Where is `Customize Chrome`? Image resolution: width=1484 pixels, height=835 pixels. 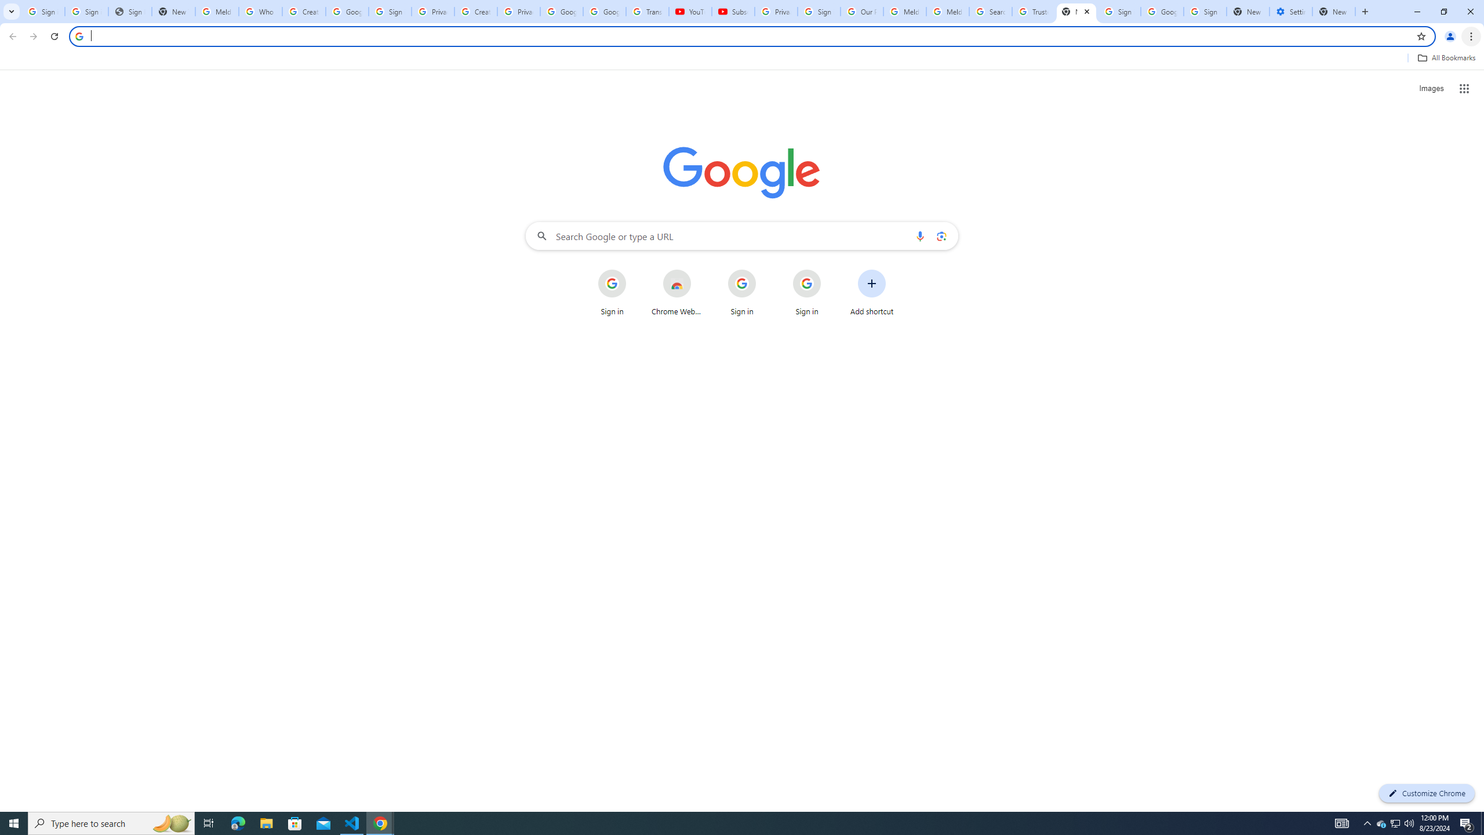 Customize Chrome is located at coordinates (1427, 793).